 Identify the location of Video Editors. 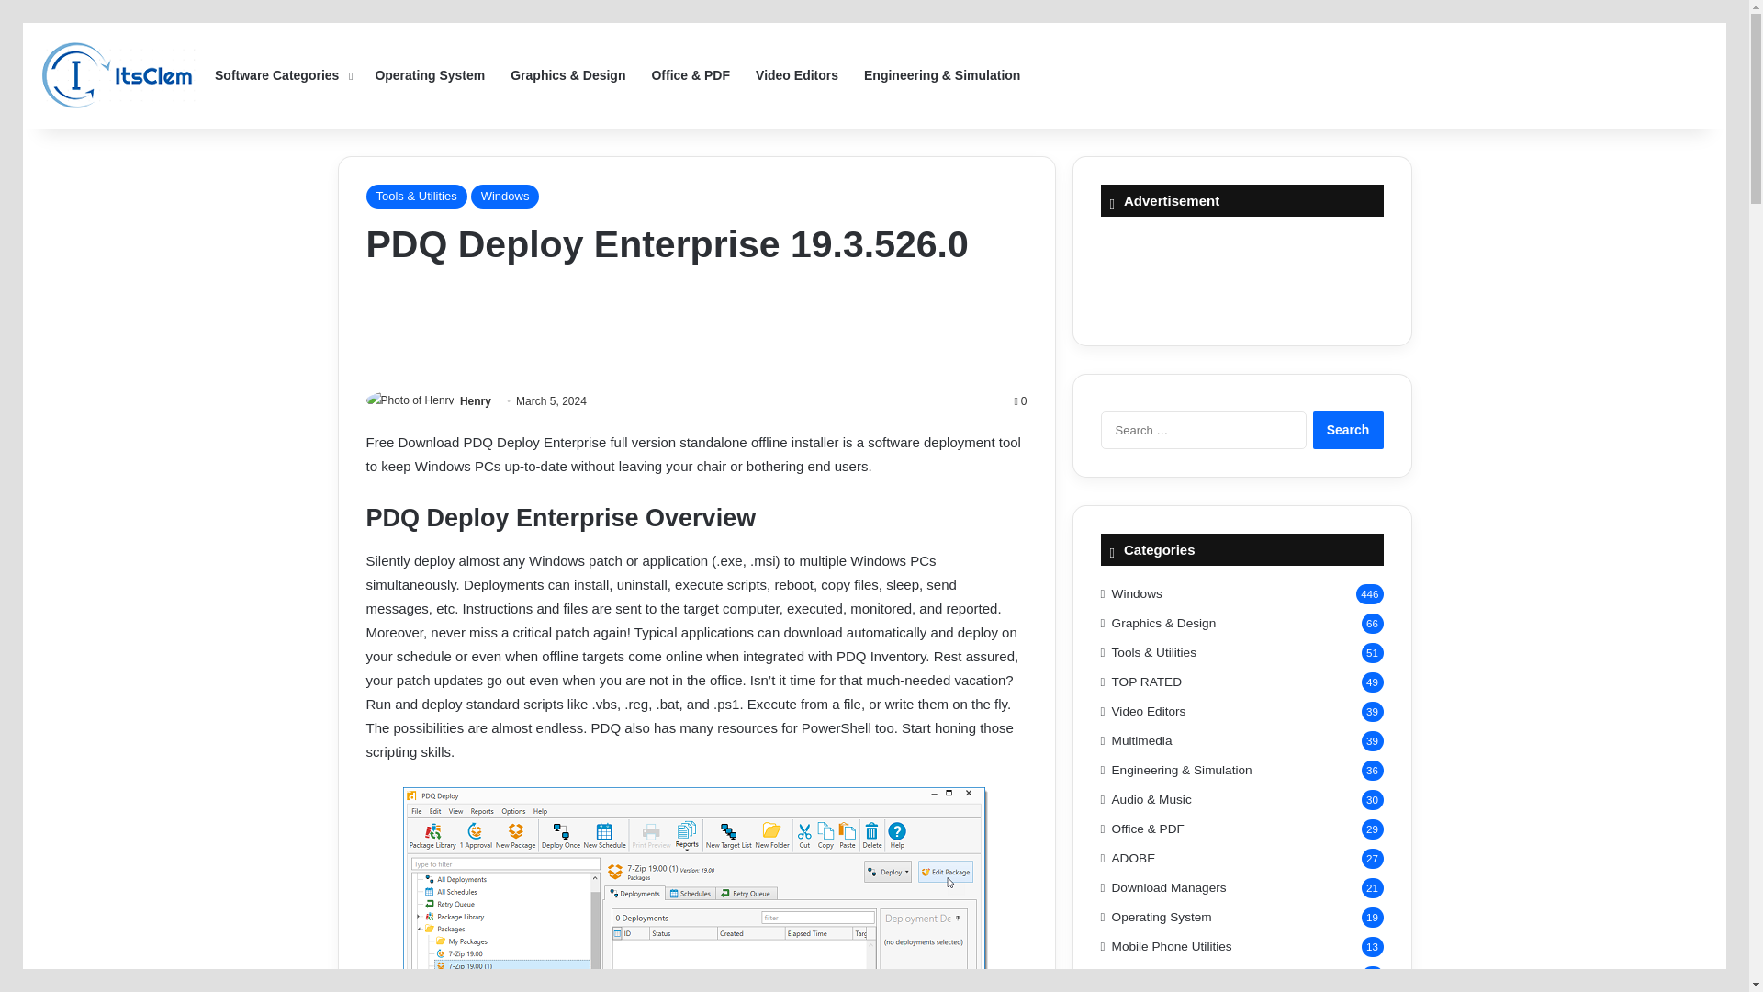
(797, 75).